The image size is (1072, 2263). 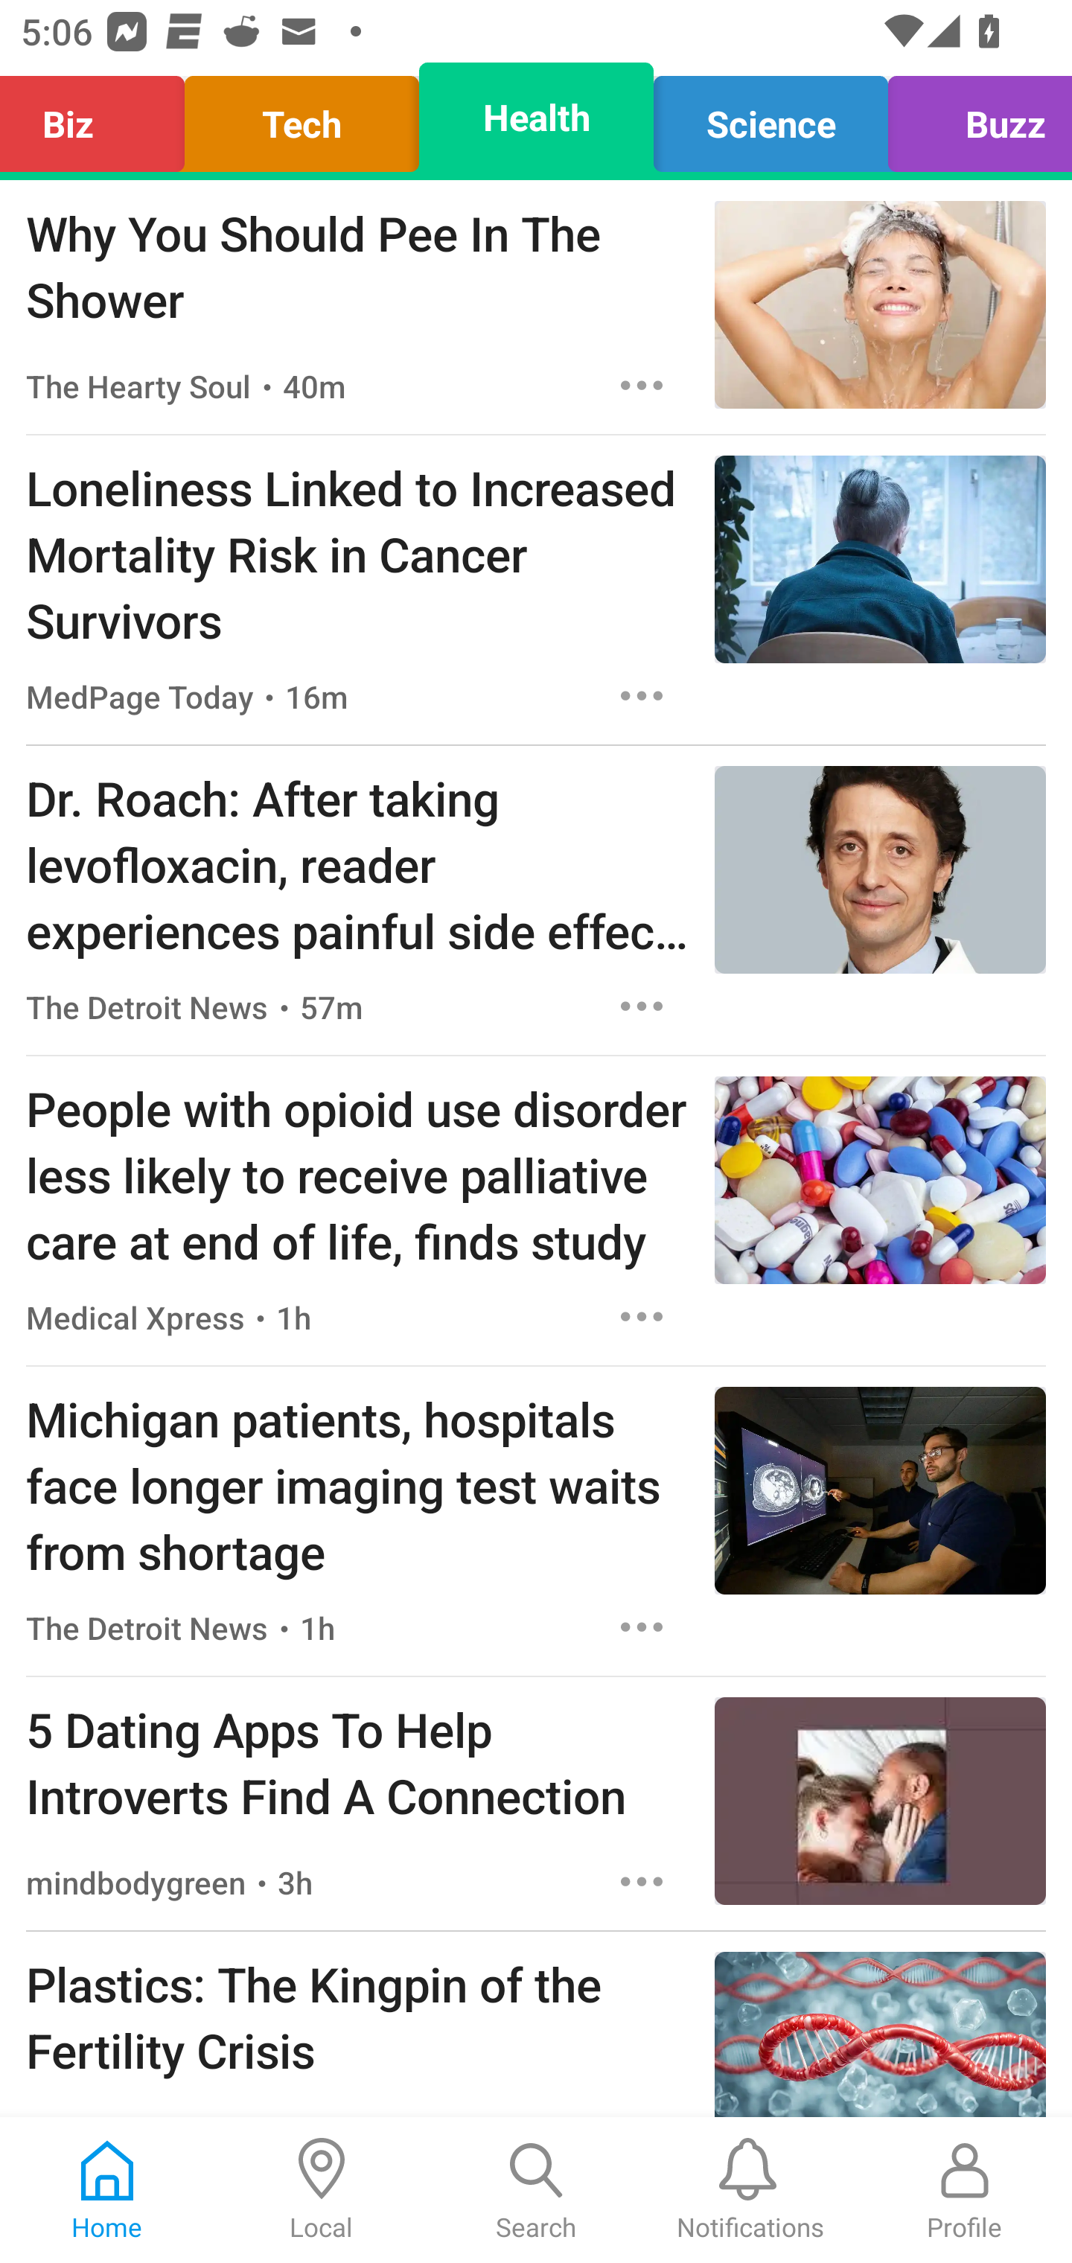 What do you see at coordinates (965, 2190) in the screenshot?
I see `Profile` at bounding box center [965, 2190].